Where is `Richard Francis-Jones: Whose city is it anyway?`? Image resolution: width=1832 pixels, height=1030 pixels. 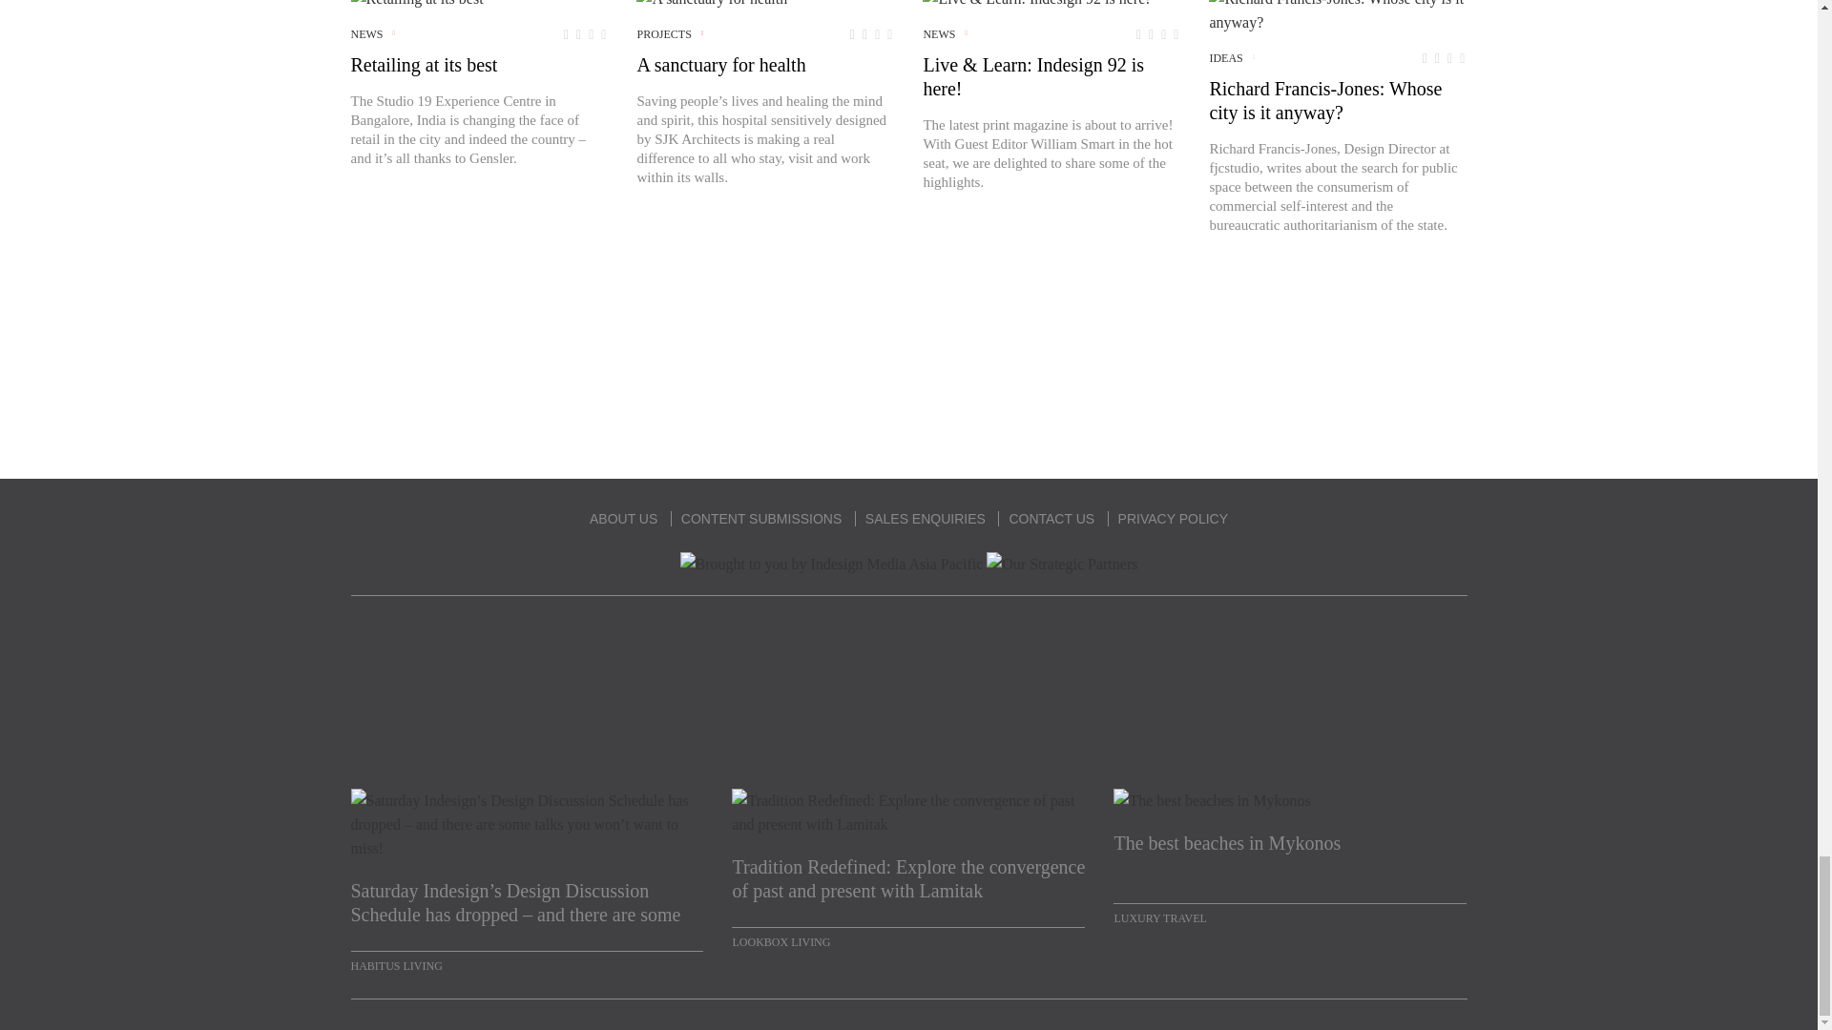 Richard Francis-Jones: Whose city is it anyway? is located at coordinates (1338, 17).